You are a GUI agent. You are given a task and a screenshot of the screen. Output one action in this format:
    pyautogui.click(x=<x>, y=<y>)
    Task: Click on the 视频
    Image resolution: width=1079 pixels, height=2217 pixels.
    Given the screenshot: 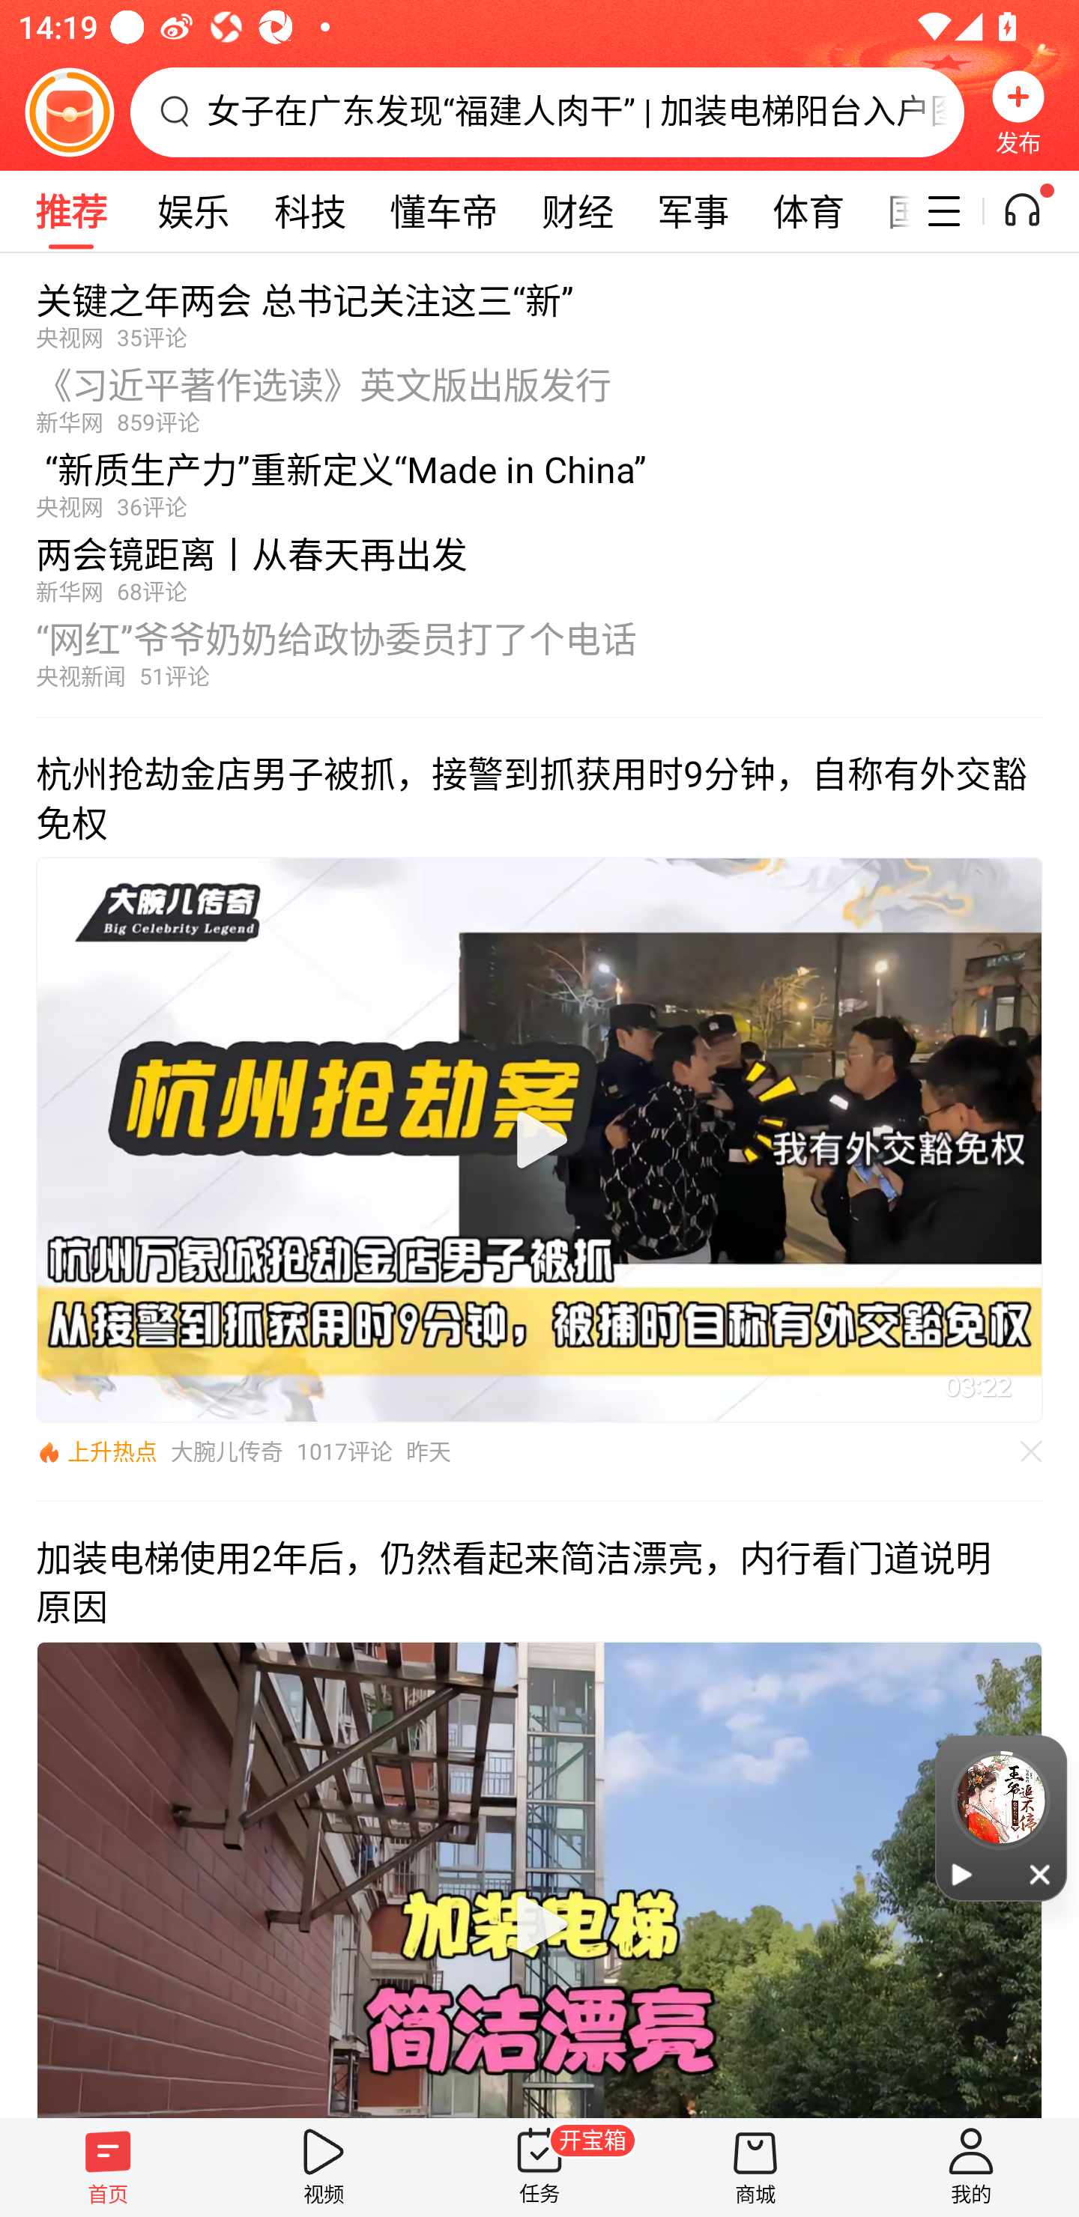 What is the action you would take?
    pyautogui.click(x=324, y=2167)
    